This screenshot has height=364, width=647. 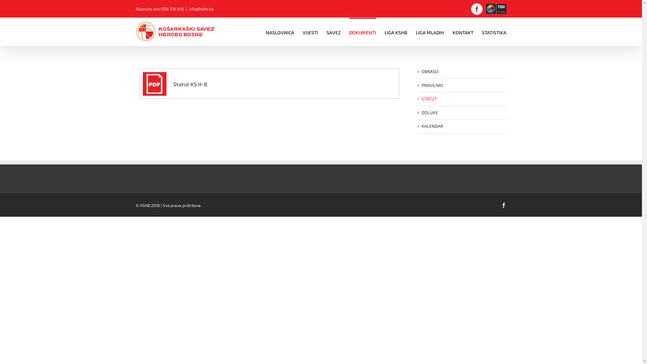 I want to click on STATISTIKA, so click(x=494, y=32).